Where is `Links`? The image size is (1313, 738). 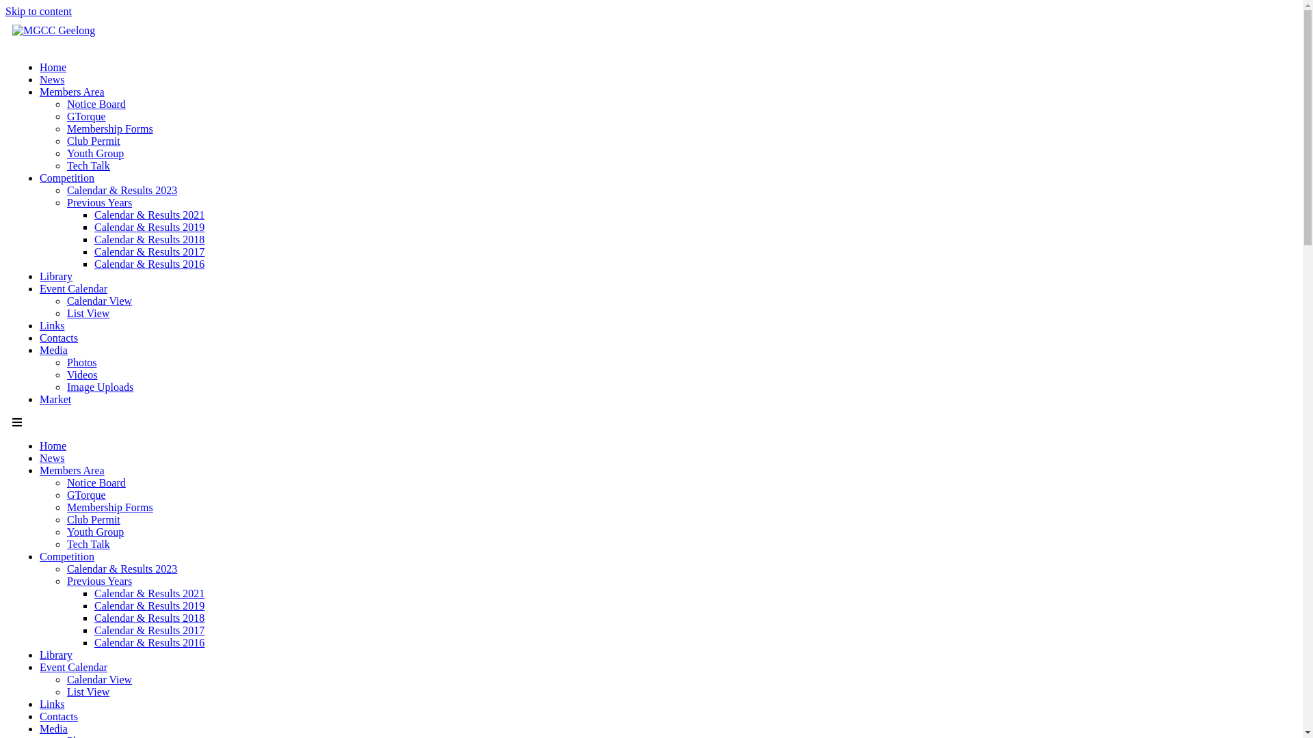 Links is located at coordinates (52, 704).